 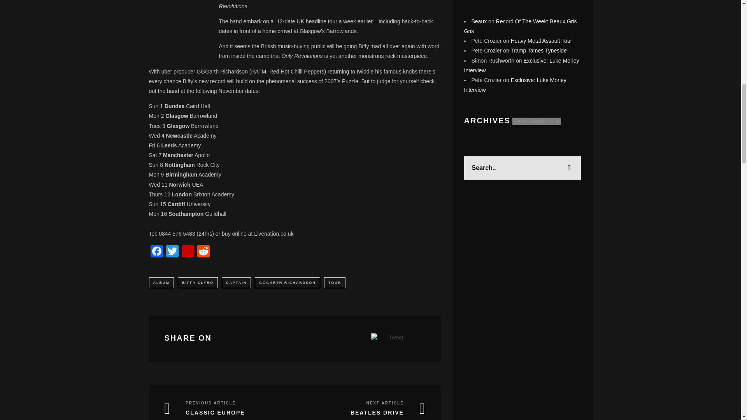 I want to click on Twitter, so click(x=172, y=252).